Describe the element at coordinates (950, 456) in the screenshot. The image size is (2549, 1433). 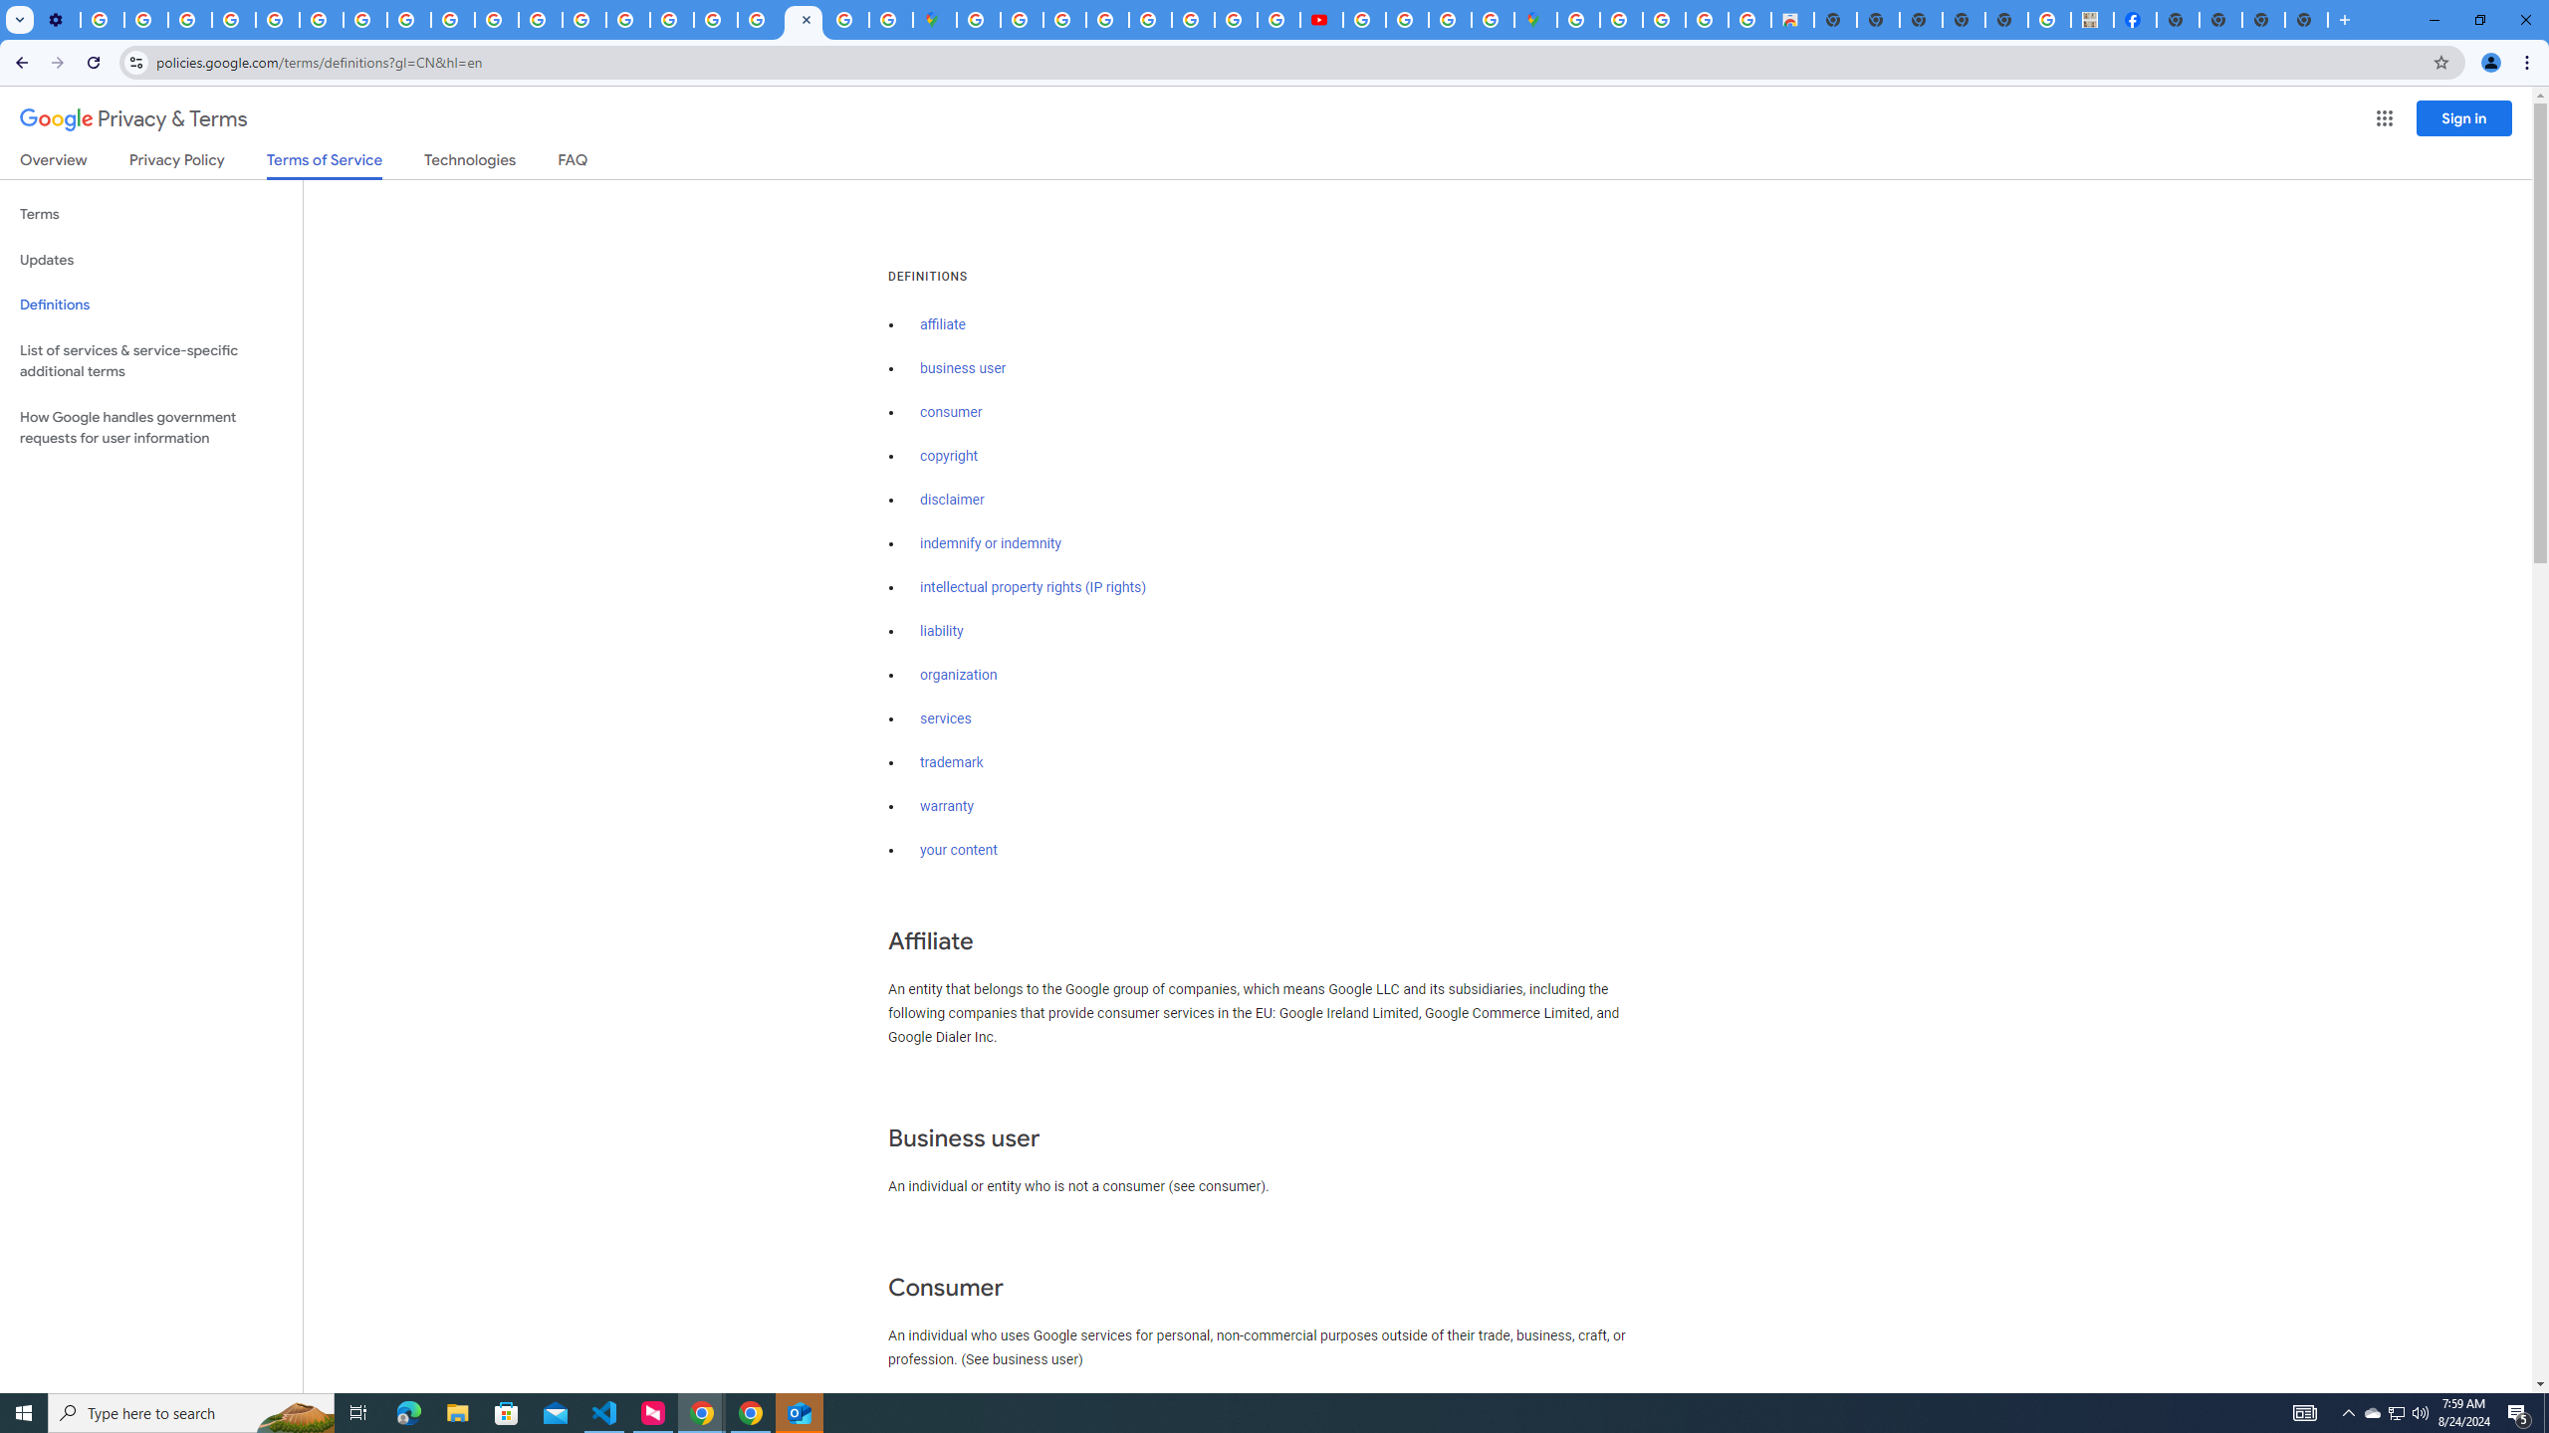
I see `copyright` at that location.